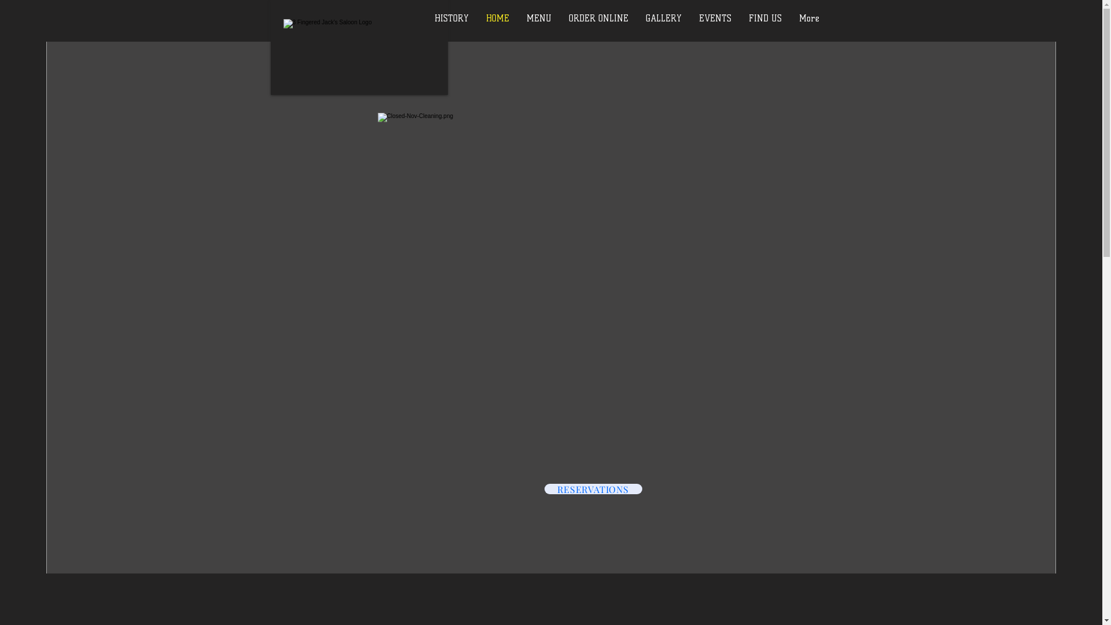 The width and height of the screenshot is (1111, 625). What do you see at coordinates (715, 27) in the screenshot?
I see `EVENTS` at bounding box center [715, 27].